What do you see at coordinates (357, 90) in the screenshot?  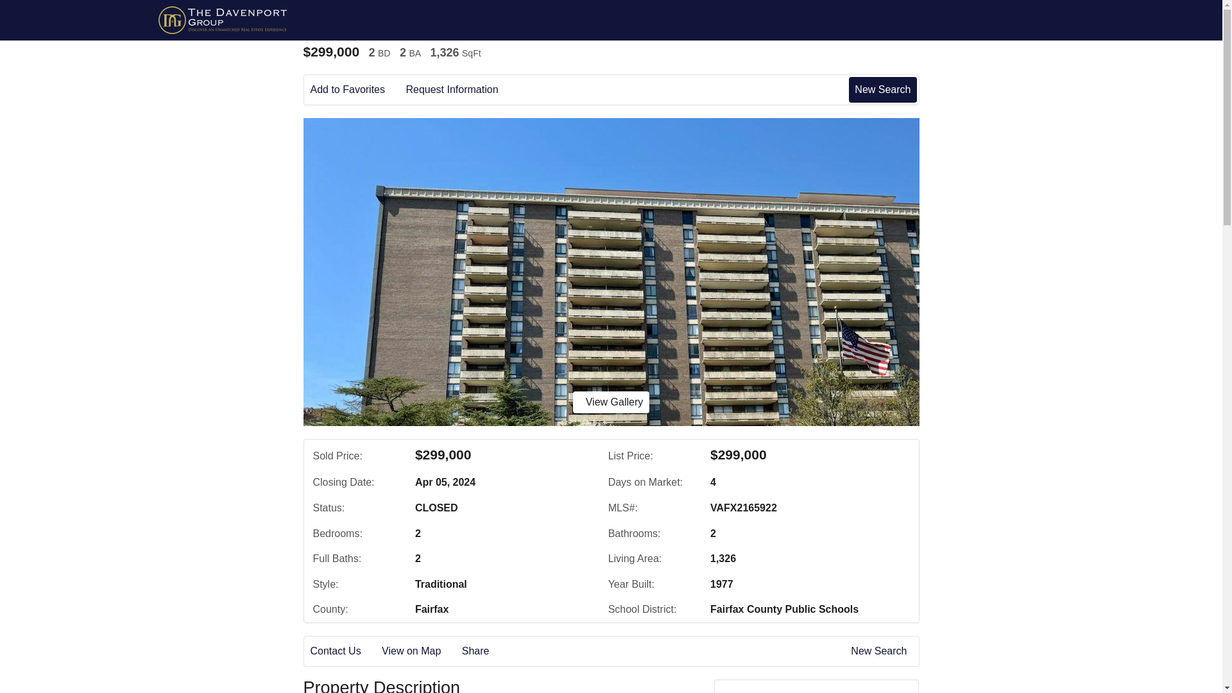 I see `Add to Favorites` at bounding box center [357, 90].